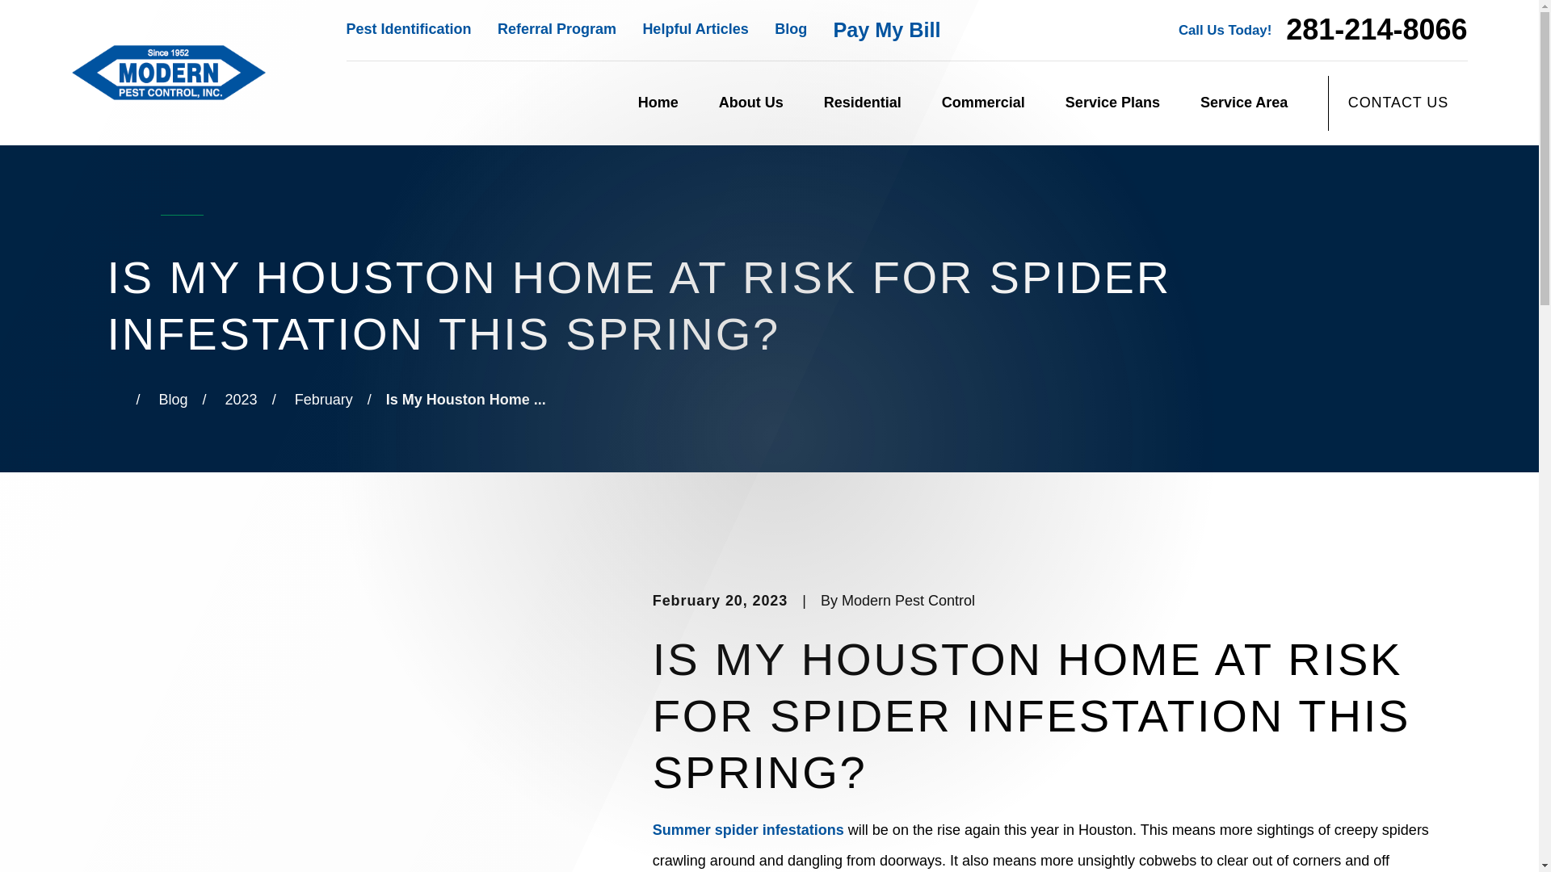 Image resolution: width=1551 pixels, height=872 pixels. I want to click on Pest Identification, so click(409, 29).